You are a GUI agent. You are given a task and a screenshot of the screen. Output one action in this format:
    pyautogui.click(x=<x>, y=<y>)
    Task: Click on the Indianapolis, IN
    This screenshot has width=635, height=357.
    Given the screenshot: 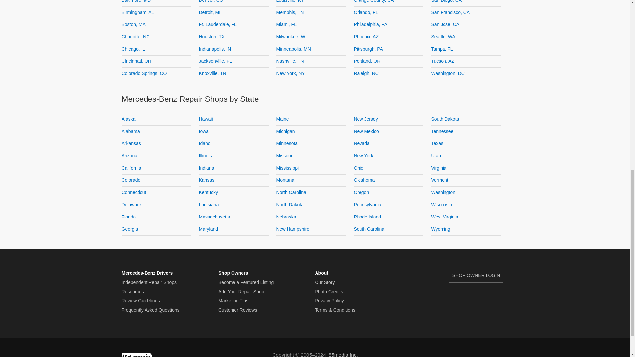 What is the action you would take?
    pyautogui.click(x=215, y=49)
    